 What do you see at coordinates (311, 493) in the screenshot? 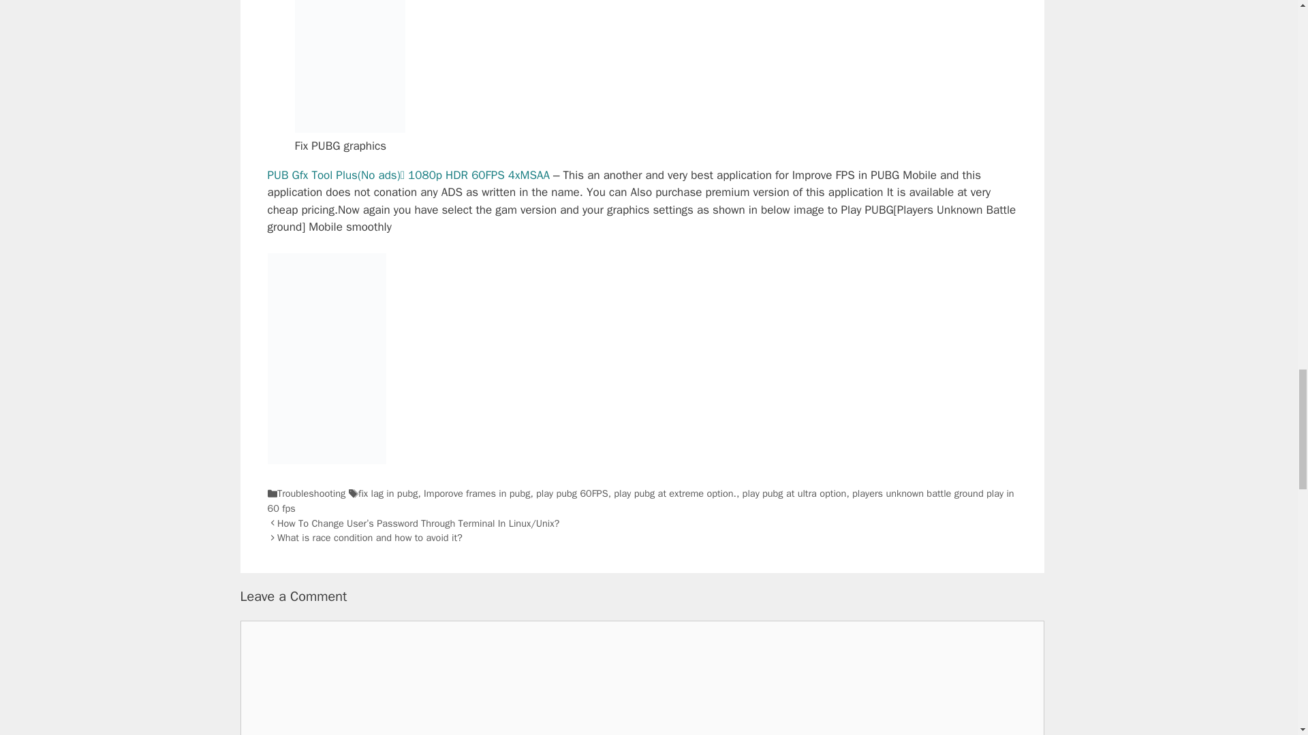
I see `Troubleshooting` at bounding box center [311, 493].